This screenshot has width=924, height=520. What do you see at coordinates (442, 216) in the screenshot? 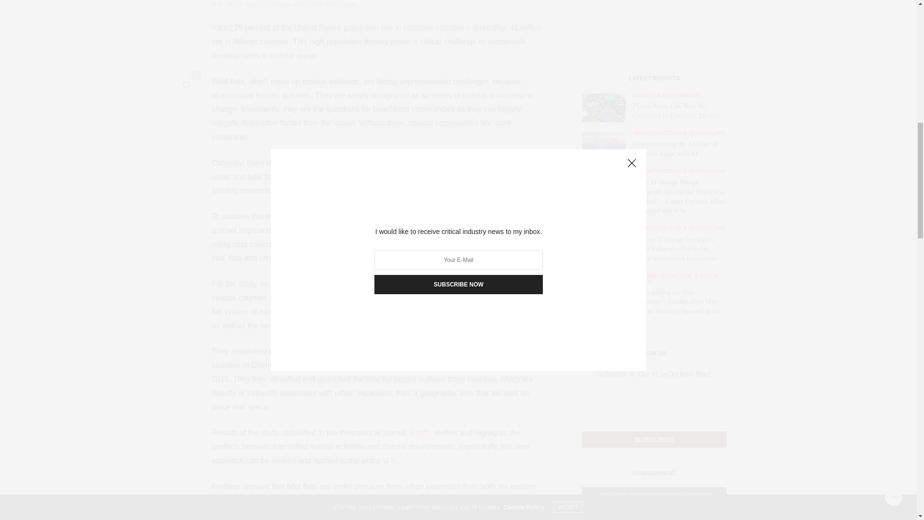
I see `Florida Atlantic University` at bounding box center [442, 216].